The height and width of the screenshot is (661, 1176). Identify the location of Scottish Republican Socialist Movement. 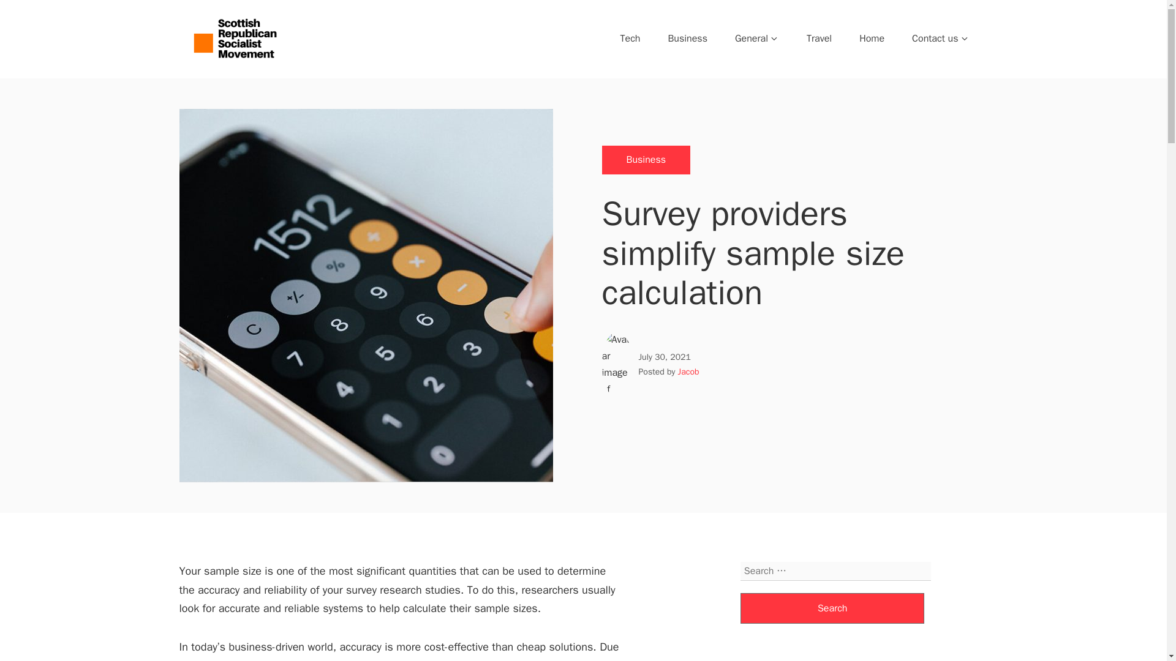
(350, 76).